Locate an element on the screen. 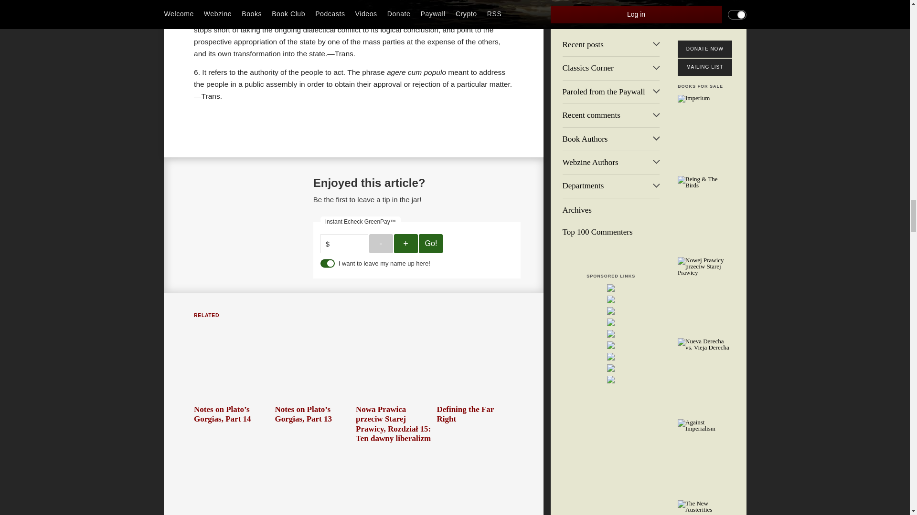  Go! is located at coordinates (431, 244).